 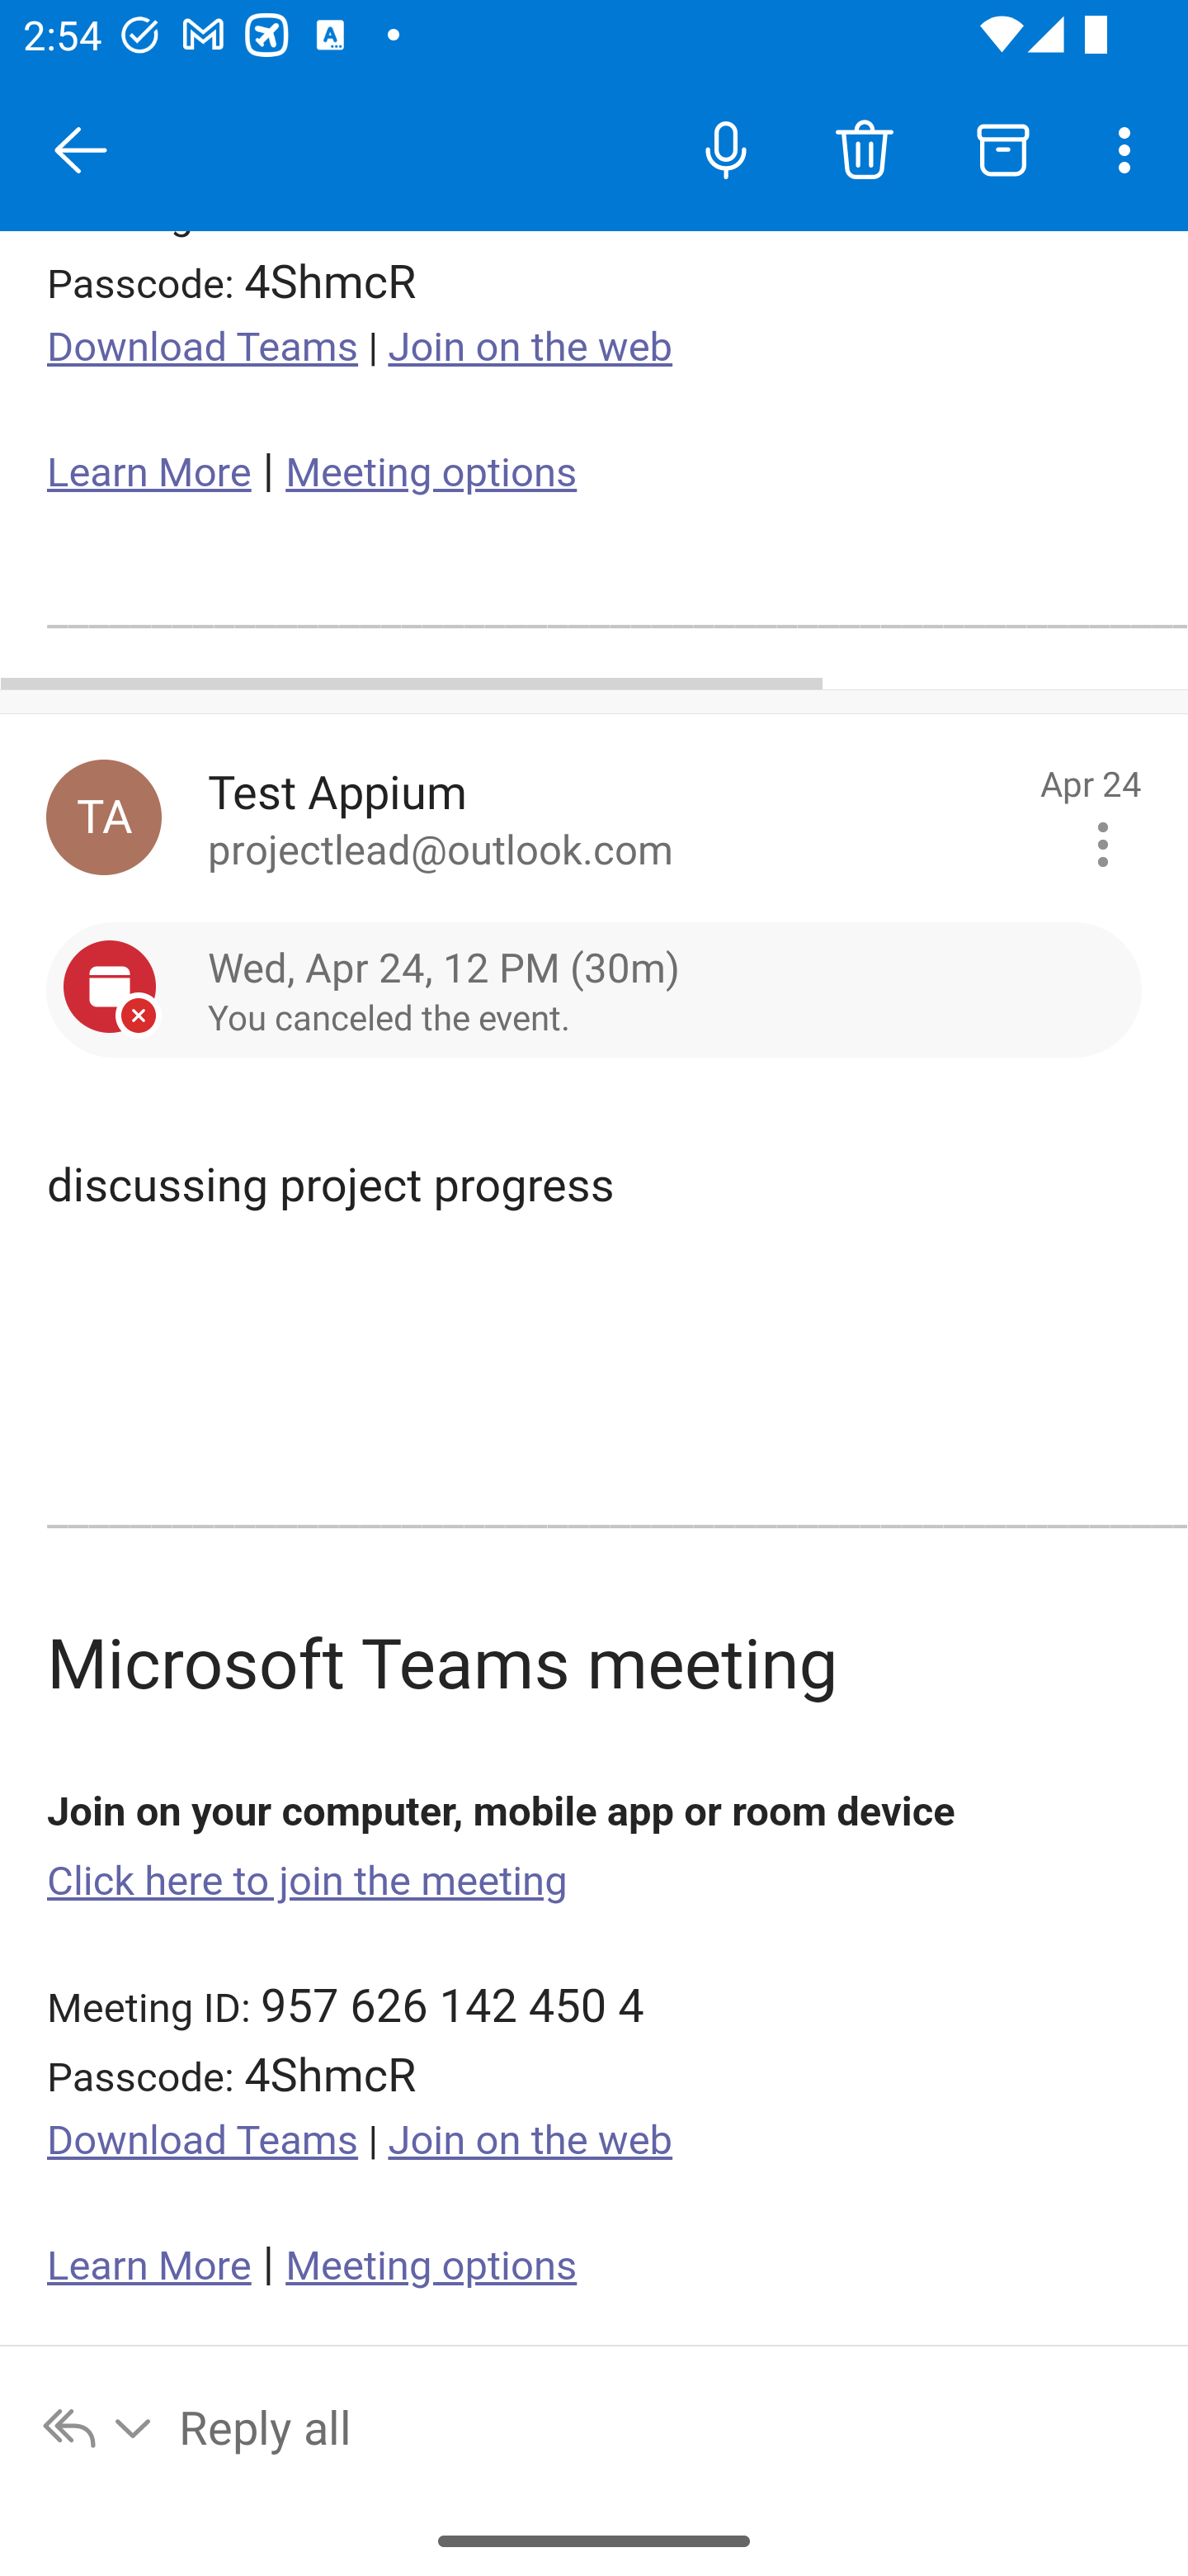 What do you see at coordinates (1102, 843) in the screenshot?
I see `Message actions` at bounding box center [1102, 843].